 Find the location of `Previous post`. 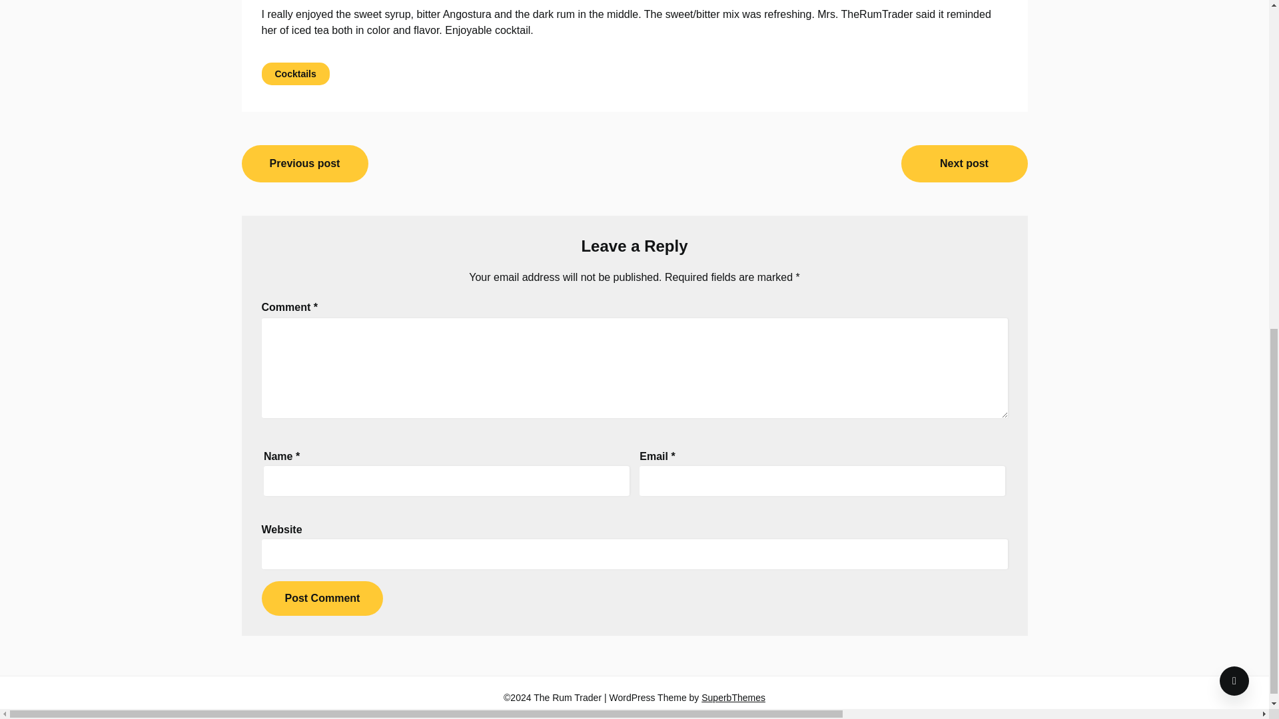

Previous post is located at coordinates (304, 164).